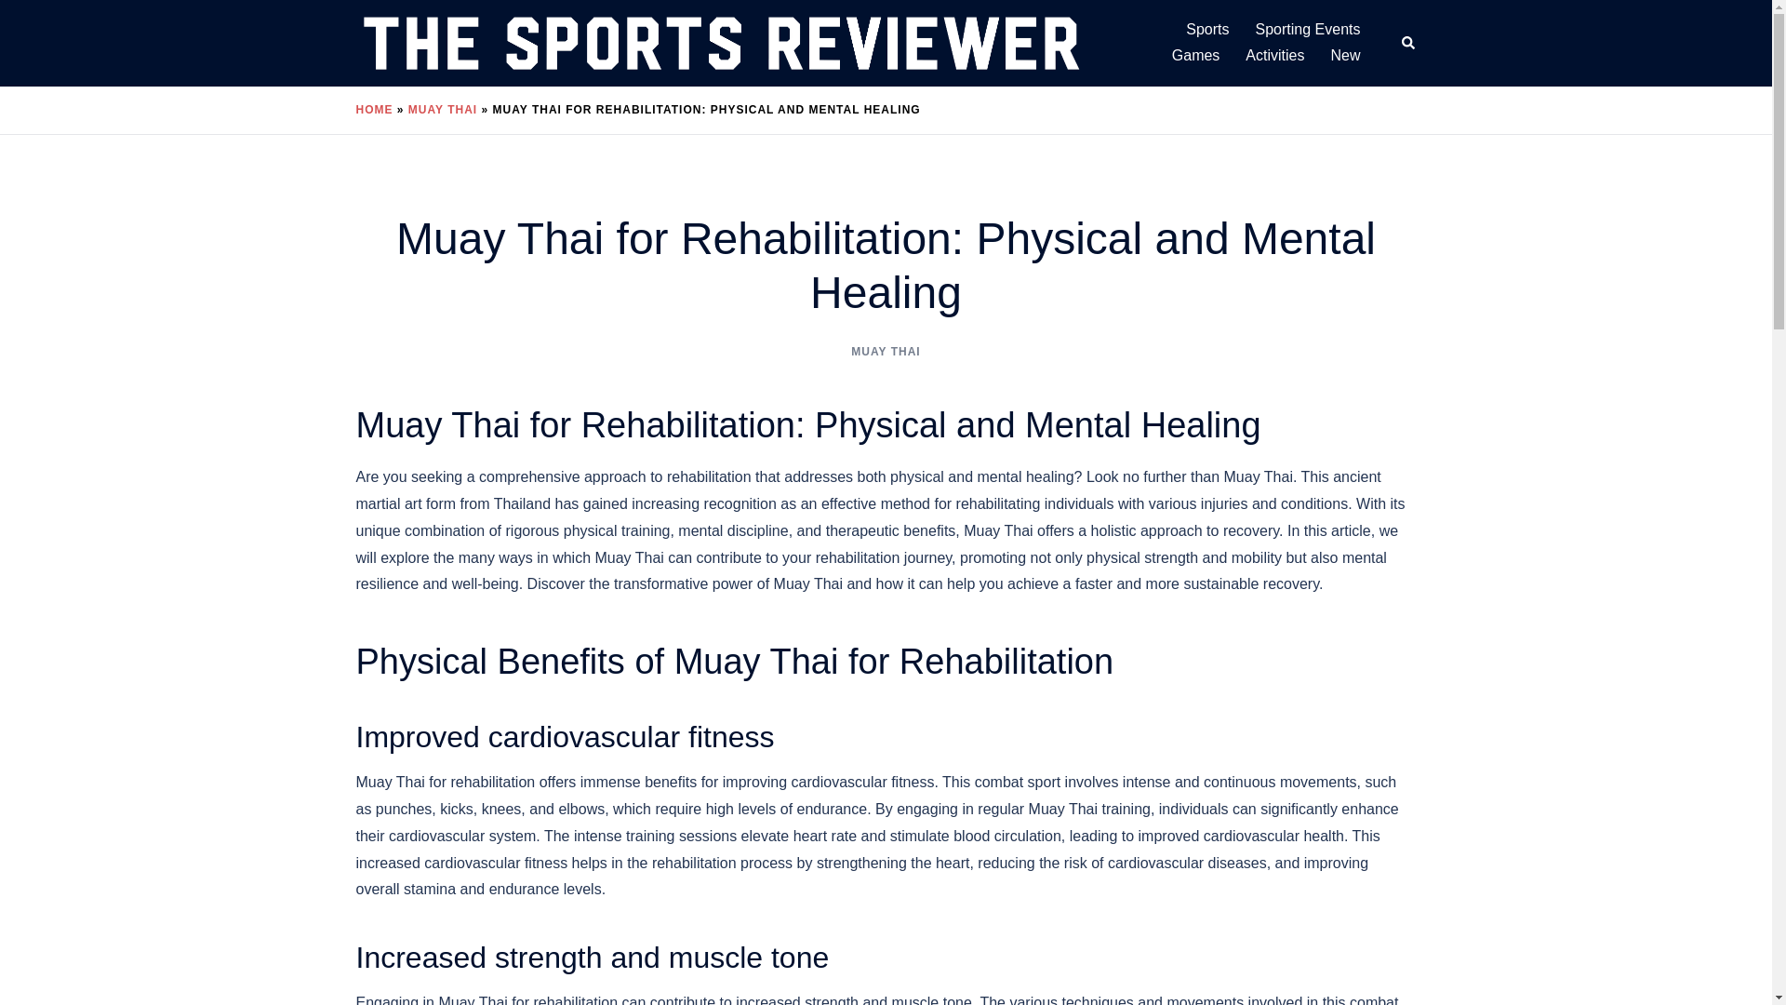  I want to click on New, so click(1345, 56).